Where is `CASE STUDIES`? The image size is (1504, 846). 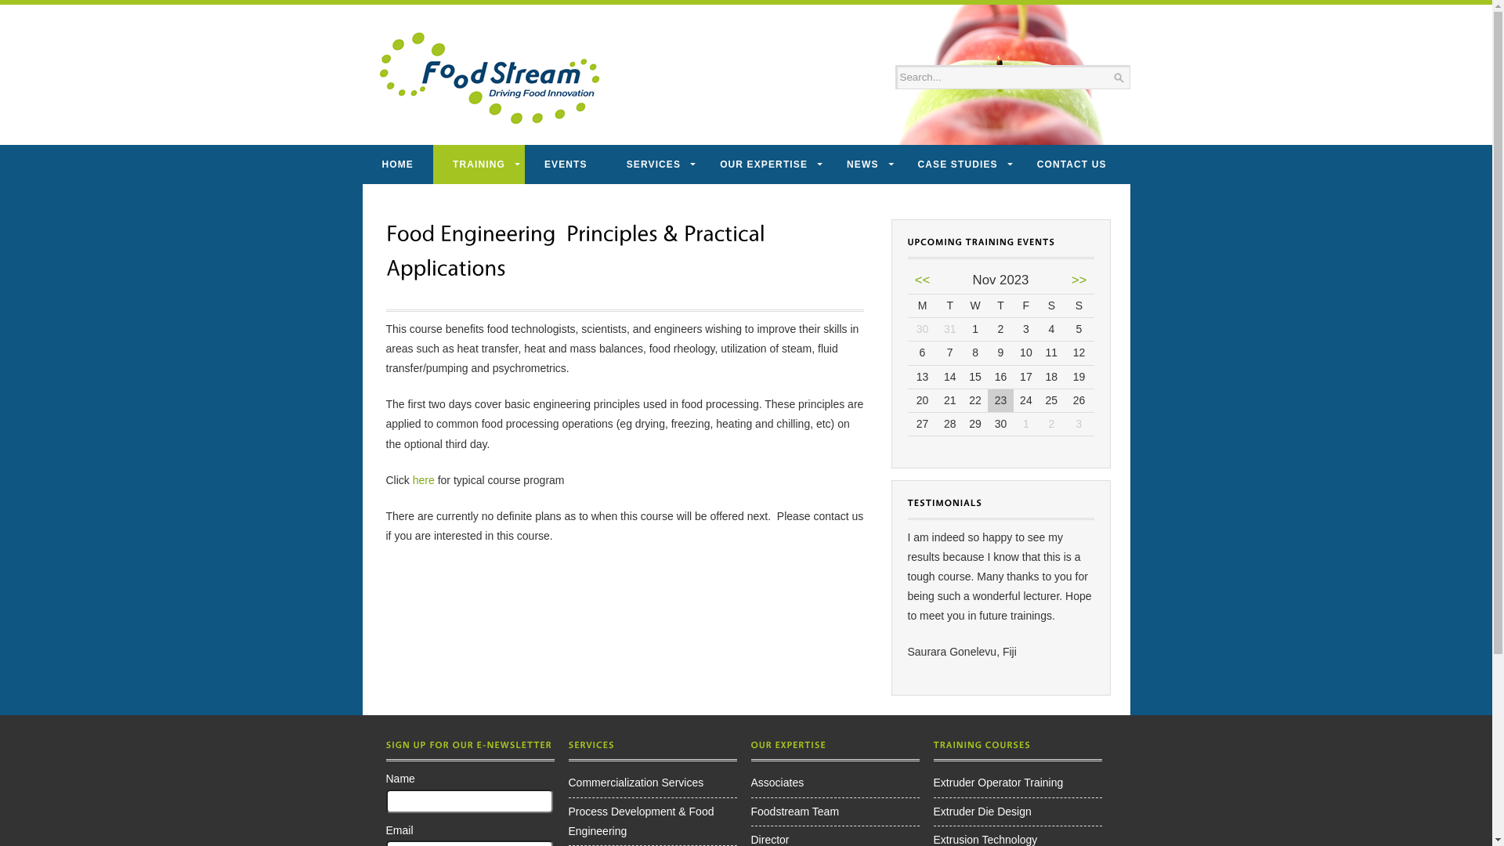
CASE STUDIES is located at coordinates (958, 164).